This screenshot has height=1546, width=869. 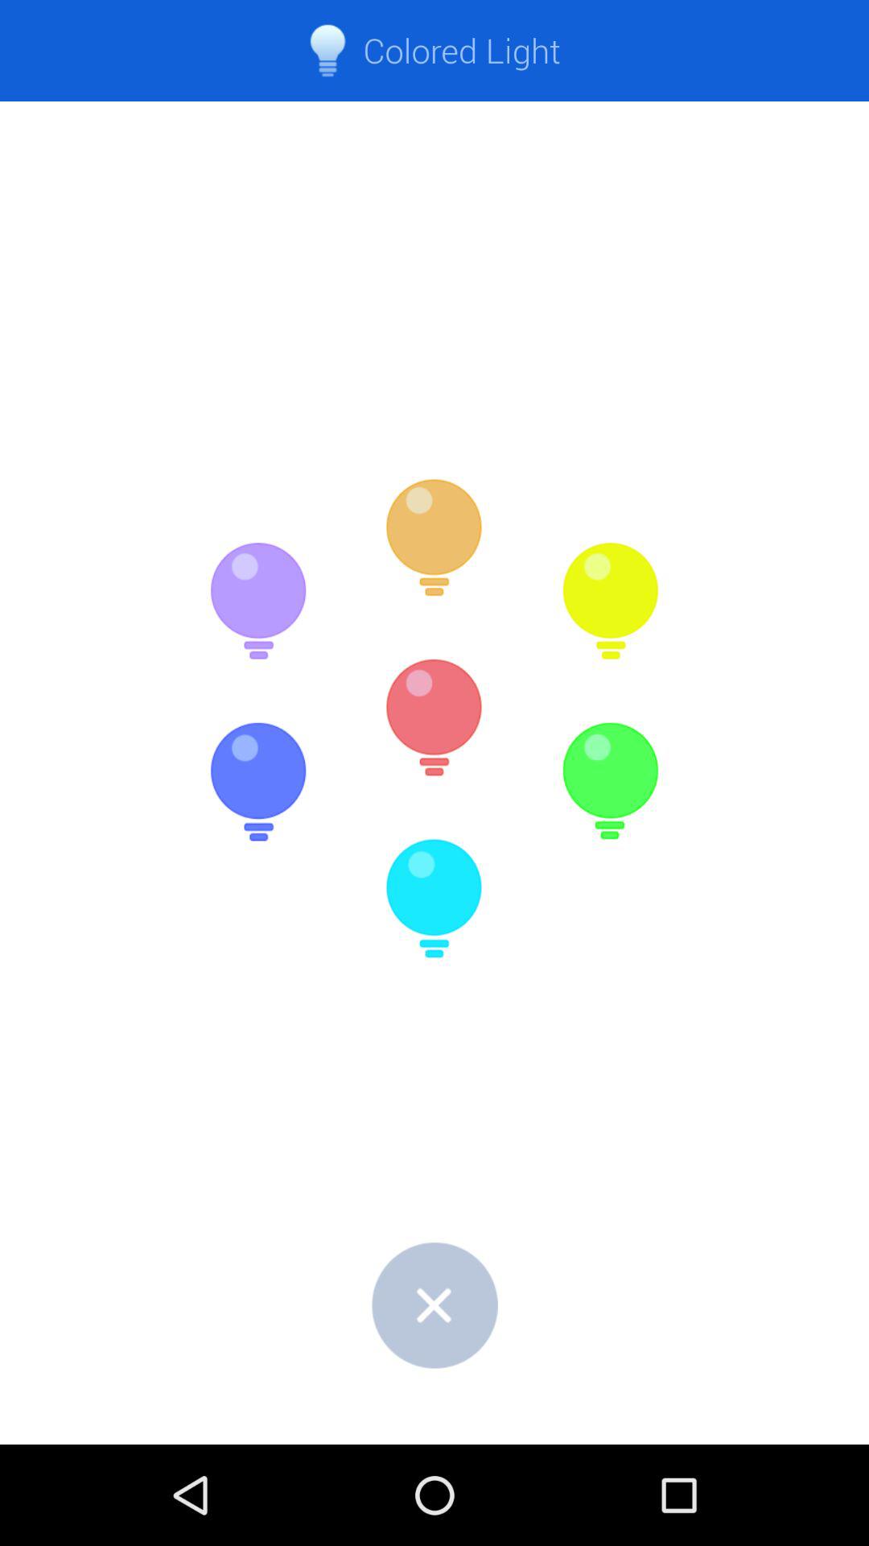 I want to click on colour light, so click(x=434, y=538).